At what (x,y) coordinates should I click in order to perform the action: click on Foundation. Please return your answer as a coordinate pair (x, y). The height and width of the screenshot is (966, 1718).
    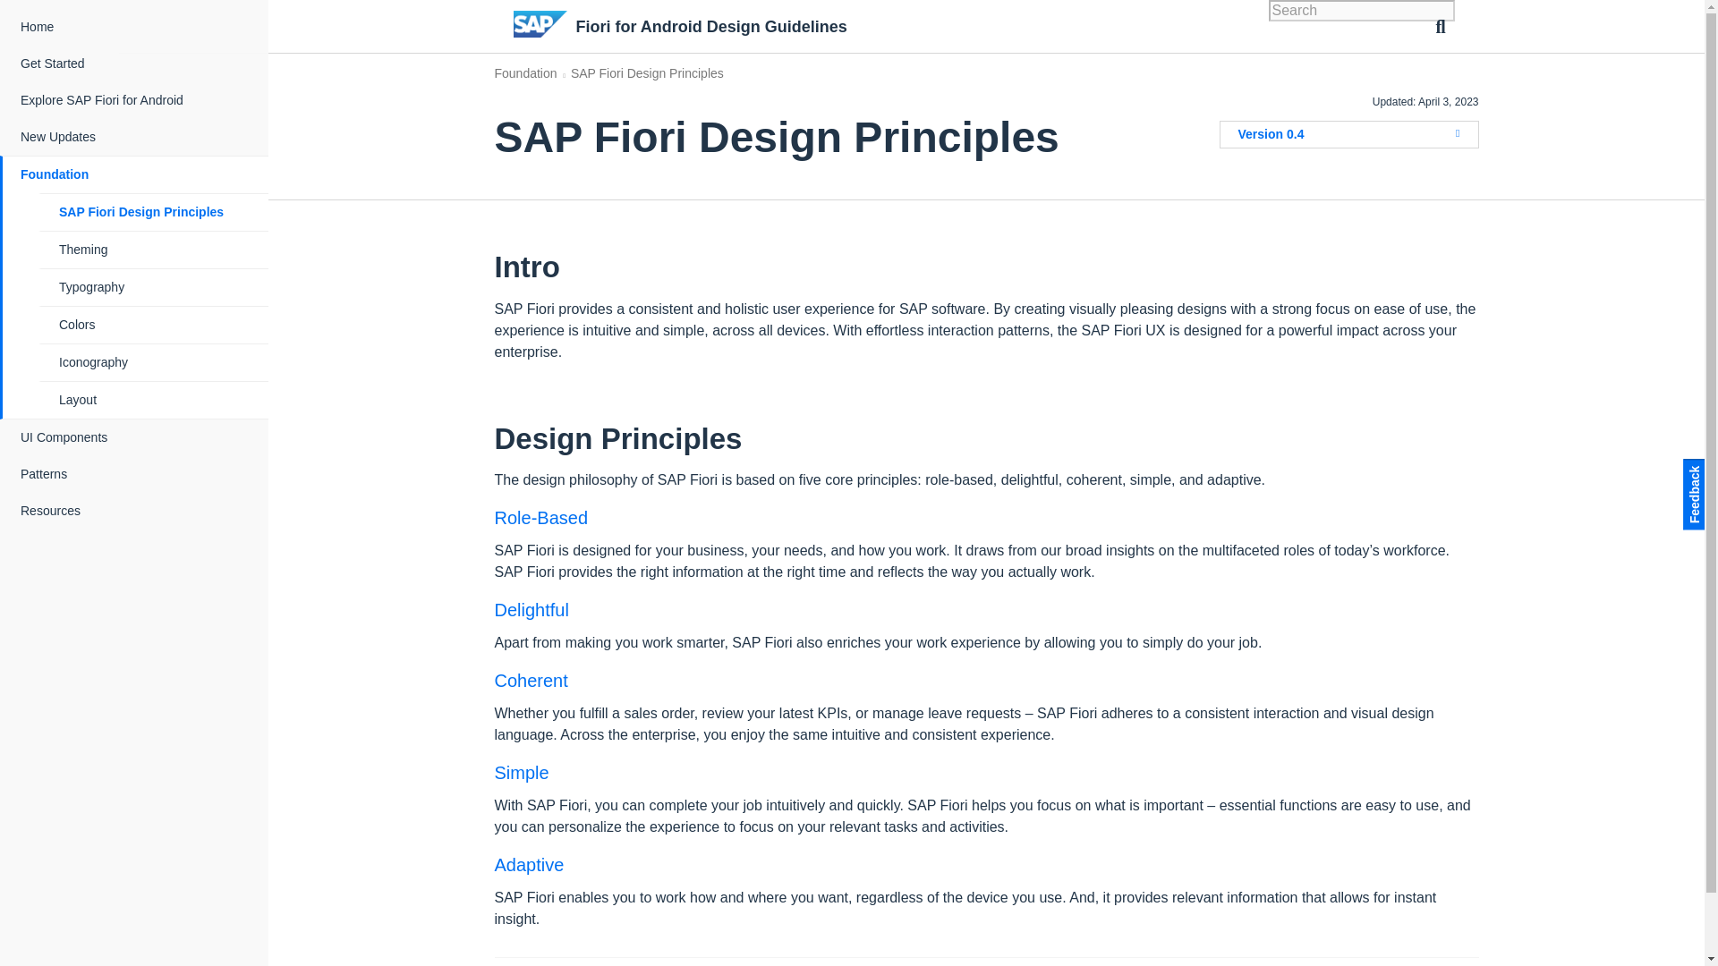
    Looking at the image, I should click on (135, 174).